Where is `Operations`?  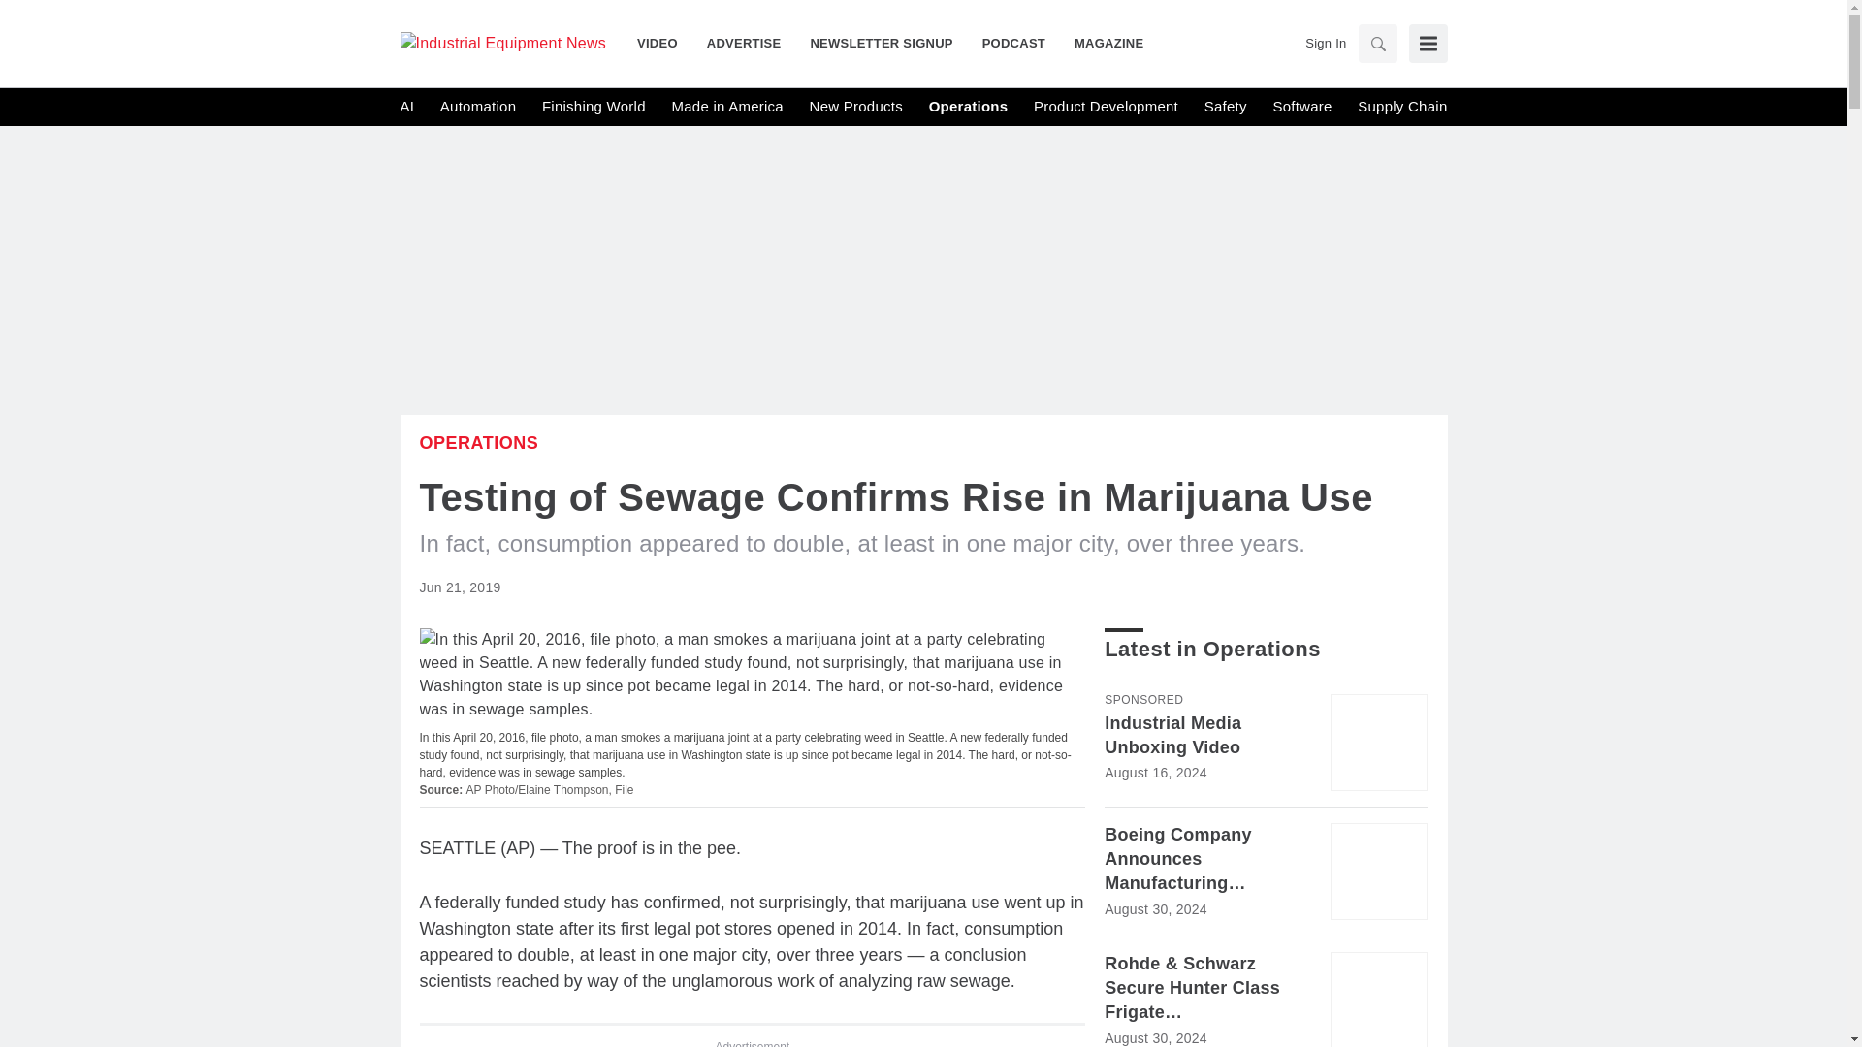 Operations is located at coordinates (478, 442).